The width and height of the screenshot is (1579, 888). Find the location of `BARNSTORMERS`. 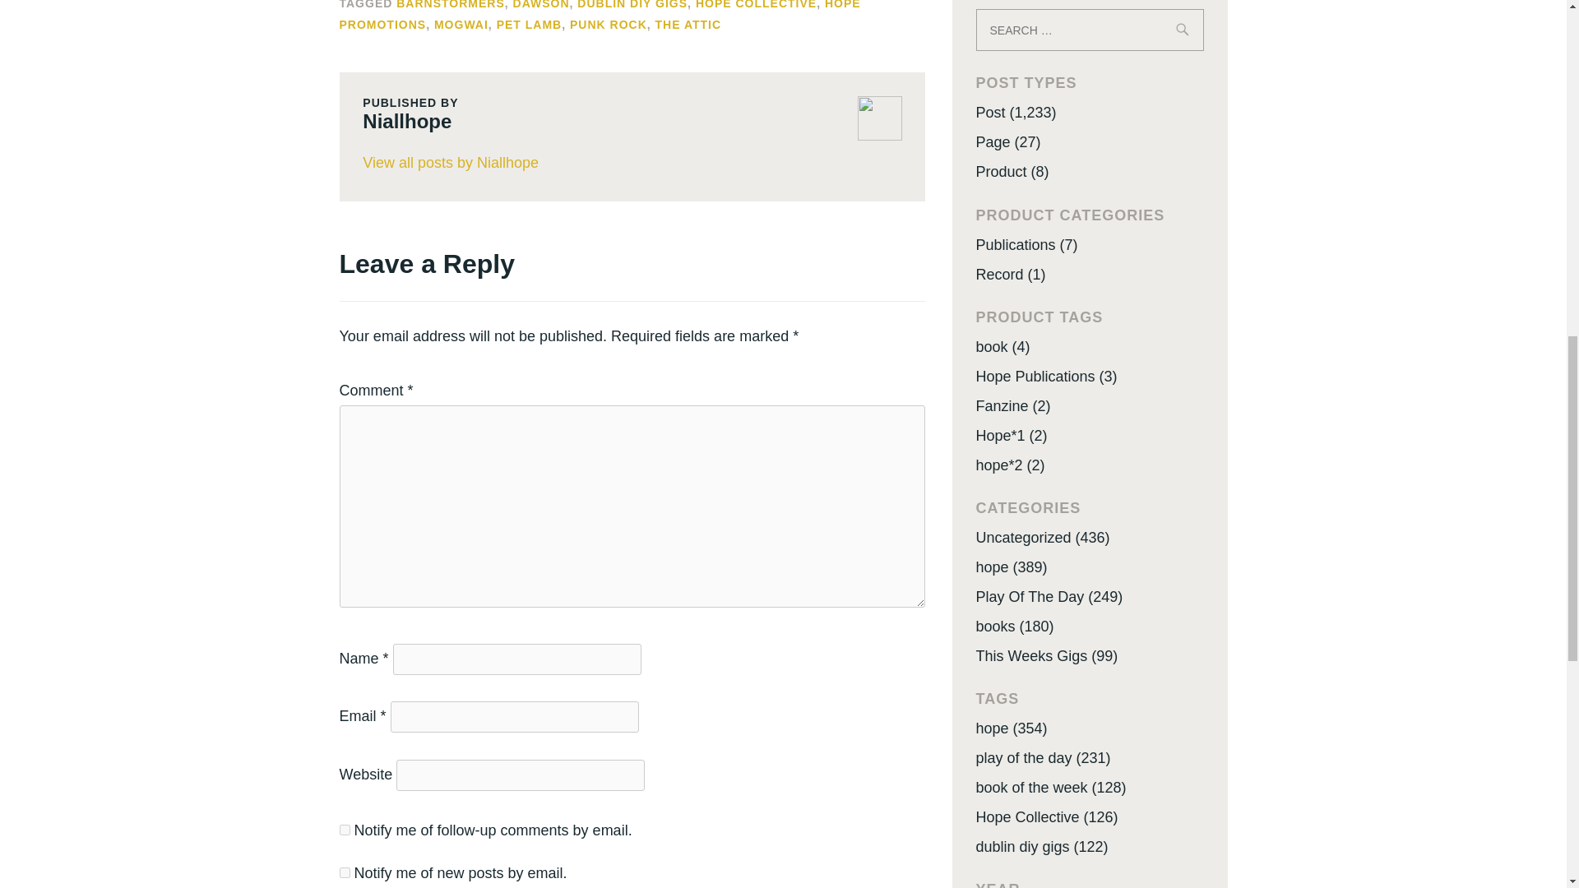

BARNSTORMERS is located at coordinates (451, 5).